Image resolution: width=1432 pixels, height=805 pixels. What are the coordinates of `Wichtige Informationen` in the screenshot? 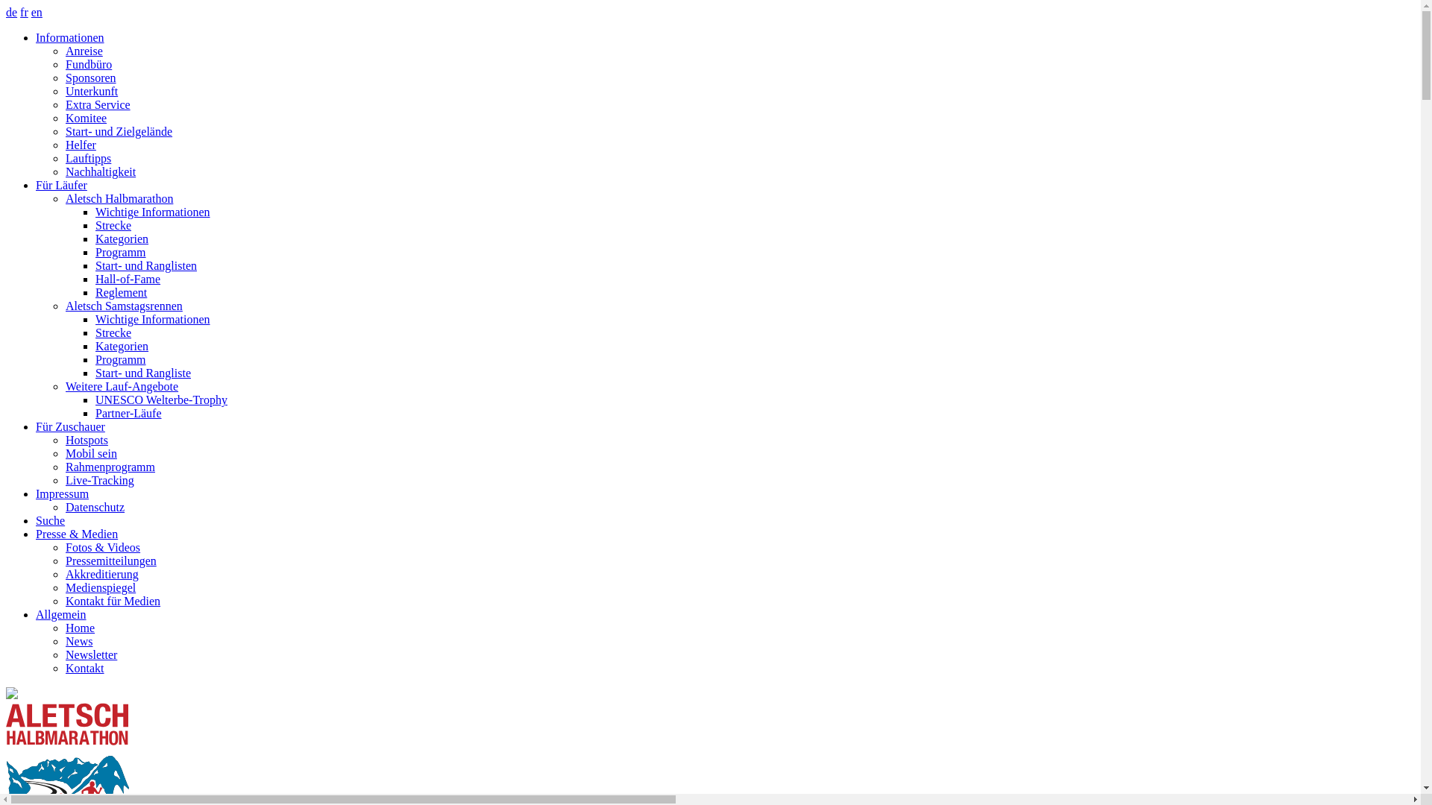 It's located at (153, 319).